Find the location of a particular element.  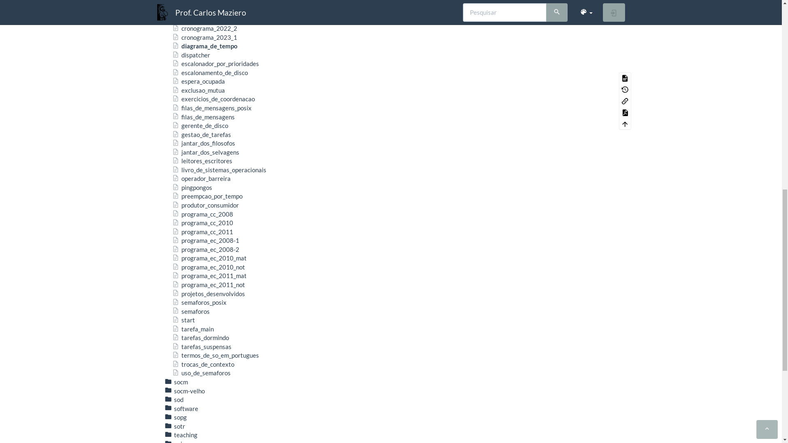

cronograma_2013-1 is located at coordinates (204, 352).